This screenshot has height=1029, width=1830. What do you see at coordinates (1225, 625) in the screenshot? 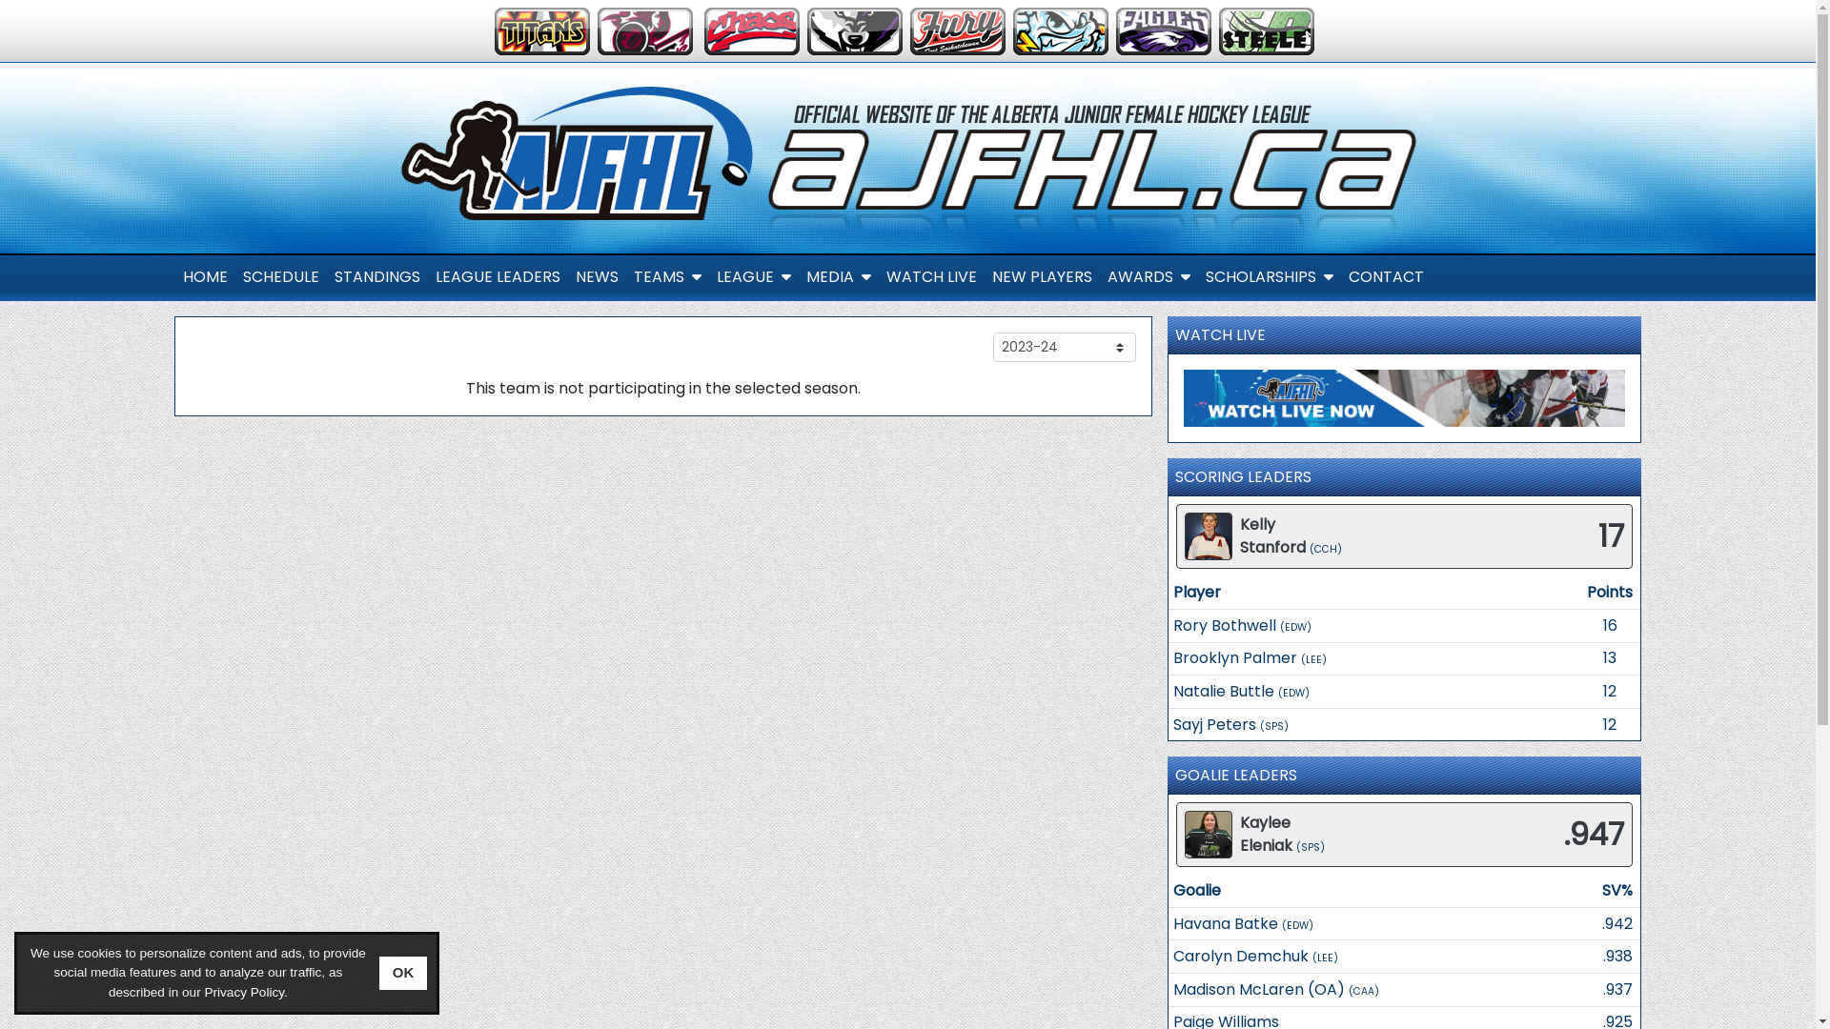
I see `Rory Bothwell` at bounding box center [1225, 625].